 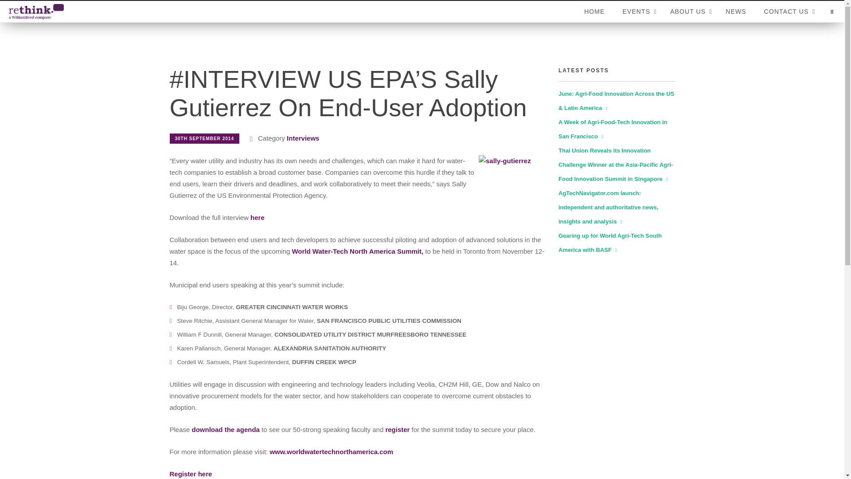 I want to click on Send, so click(x=718, y=246).